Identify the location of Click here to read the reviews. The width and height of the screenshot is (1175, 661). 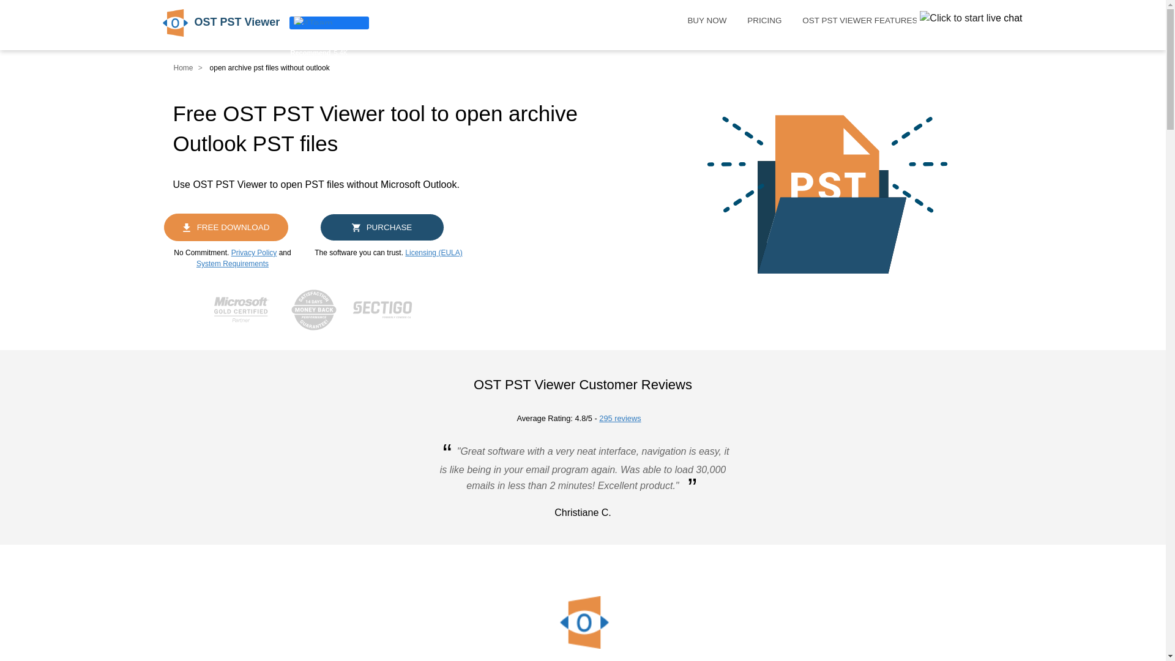
(619, 419).